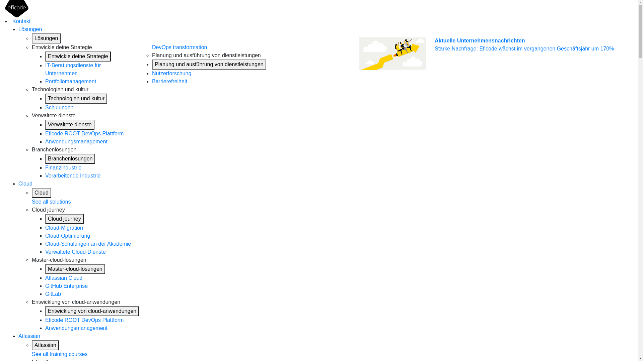 This screenshot has height=361, width=643. Describe the element at coordinates (75, 82) in the screenshot. I see `Portfoliomanagement` at that location.